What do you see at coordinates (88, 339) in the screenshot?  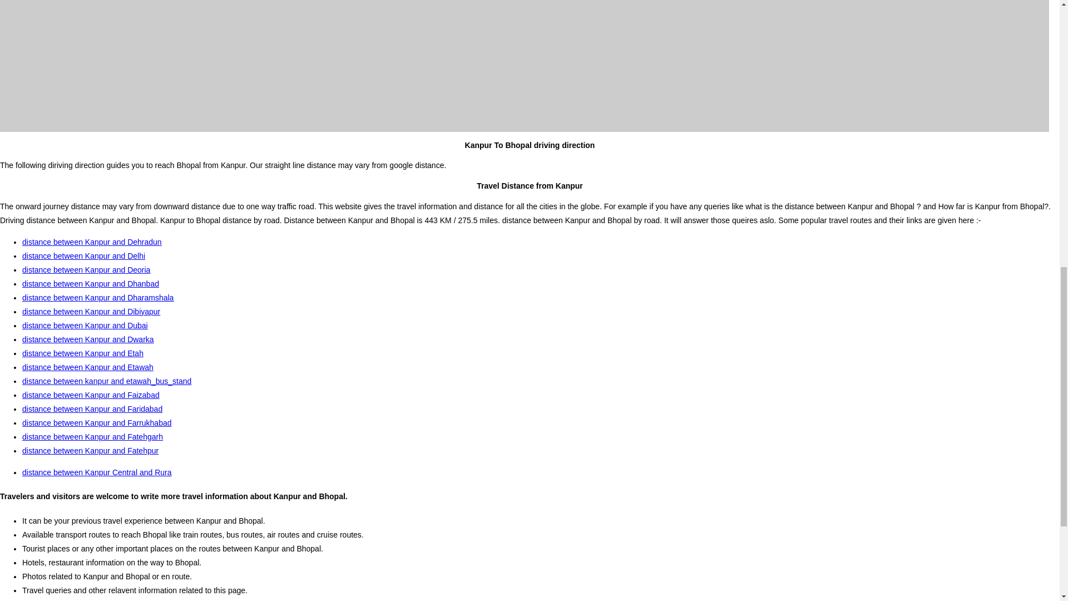 I see `distance between Kanpur and Dwarka` at bounding box center [88, 339].